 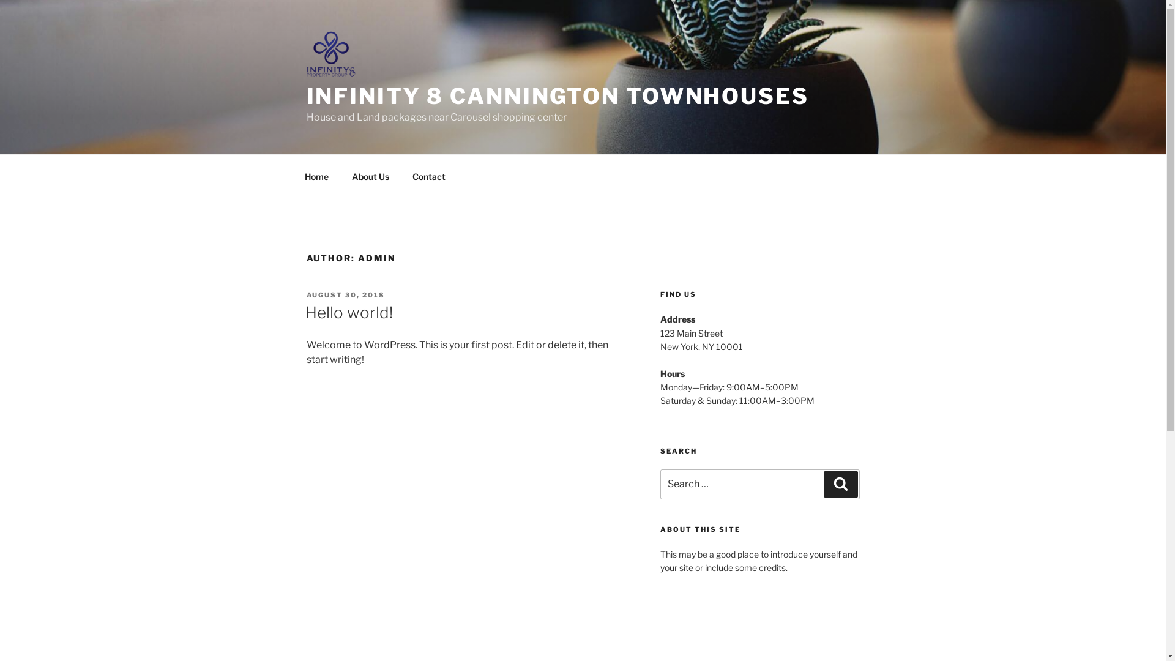 What do you see at coordinates (557, 96) in the screenshot?
I see `INFINITY 8 CANNINGTON TOWNHOUSES` at bounding box center [557, 96].